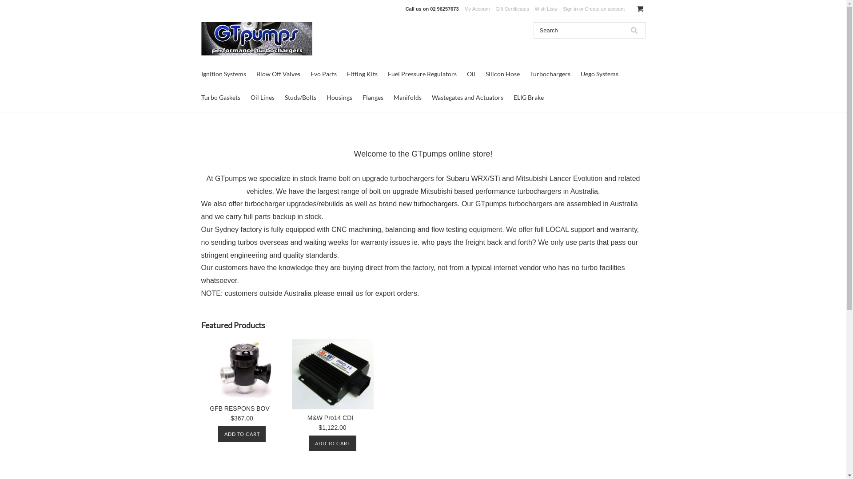  What do you see at coordinates (467, 98) in the screenshot?
I see `Wastegates and Actuators` at bounding box center [467, 98].